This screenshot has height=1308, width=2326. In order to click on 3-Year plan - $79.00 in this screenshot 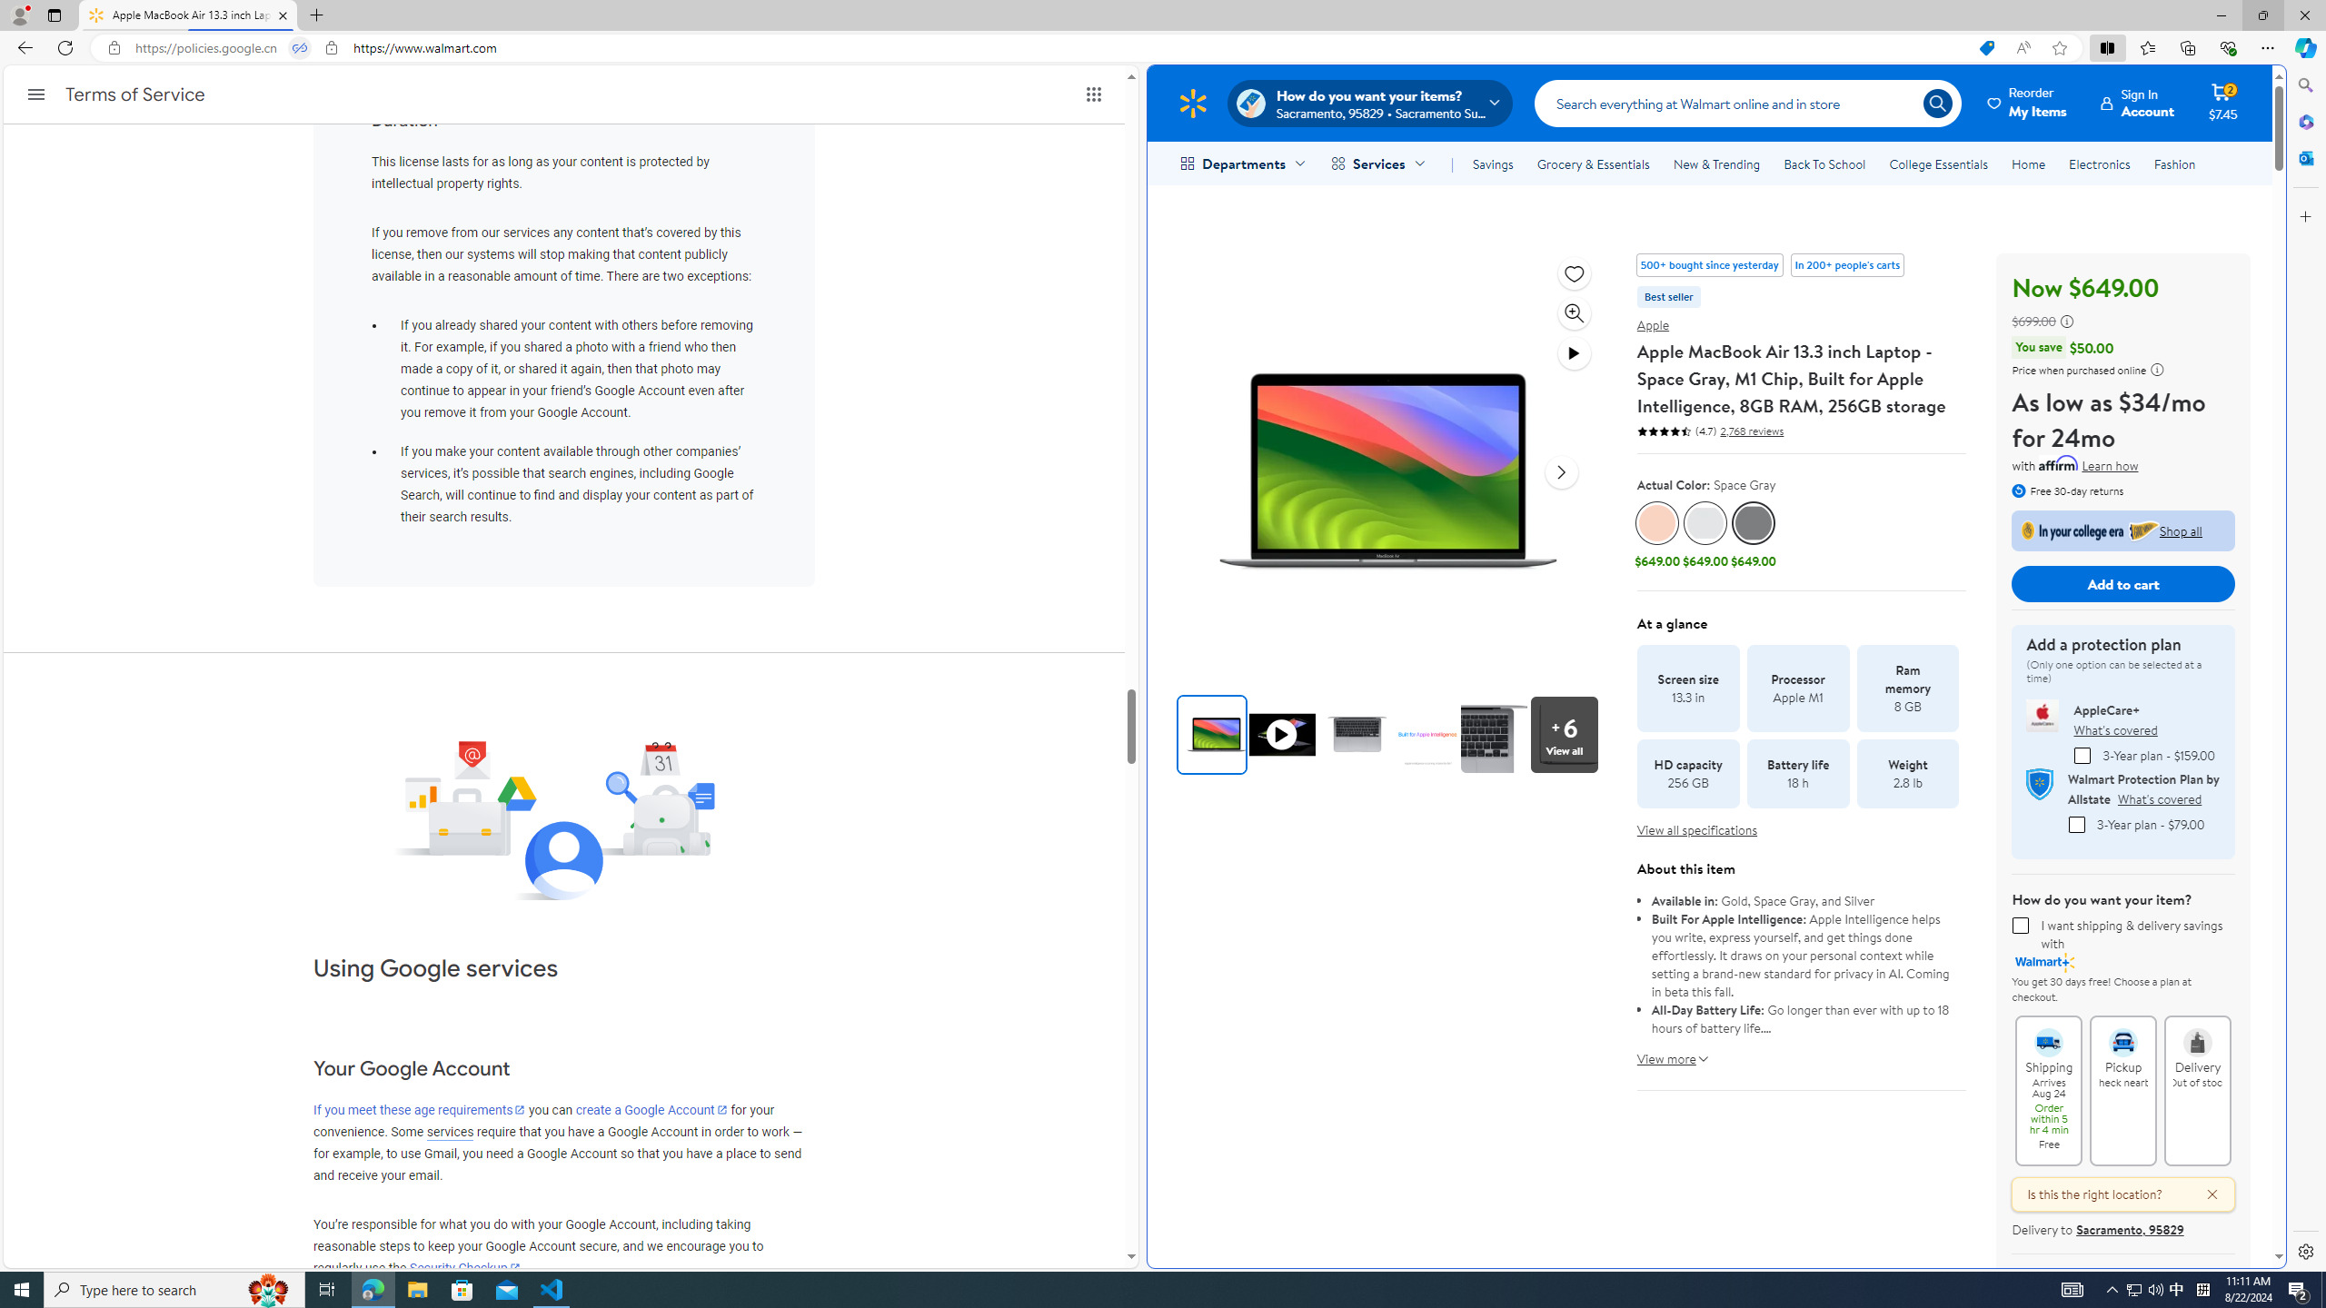, I will do `click(2075, 825)`.